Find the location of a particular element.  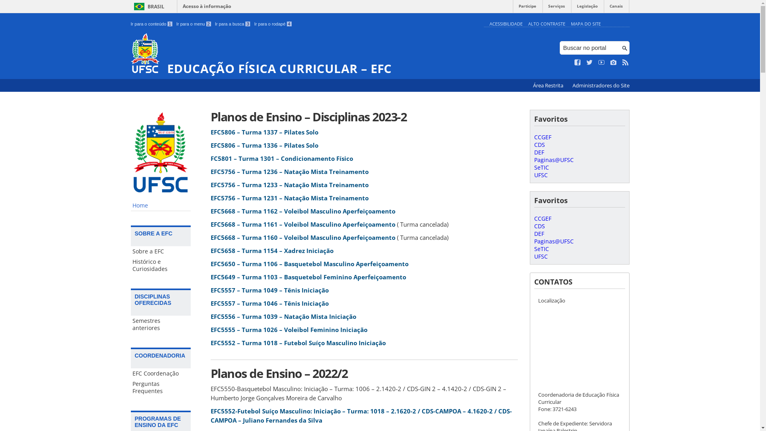

MAPA DO SITE is located at coordinates (586, 24).